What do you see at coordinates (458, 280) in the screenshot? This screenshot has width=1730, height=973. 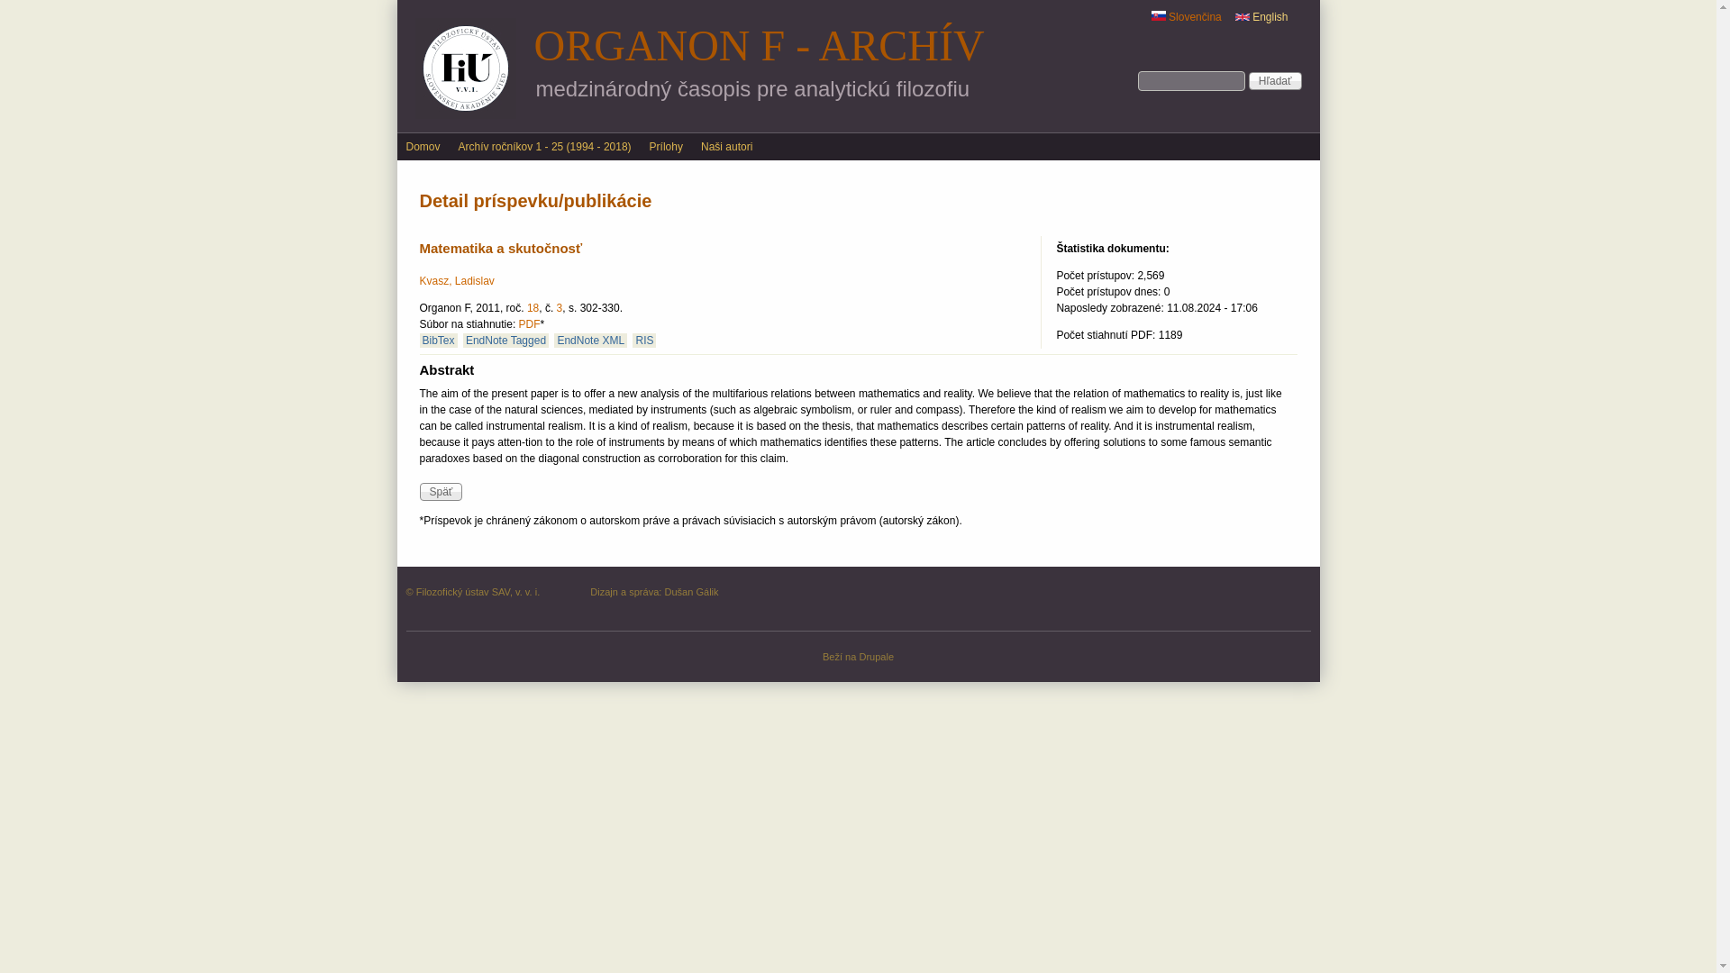 I see `Kvasz, Ladislav` at bounding box center [458, 280].